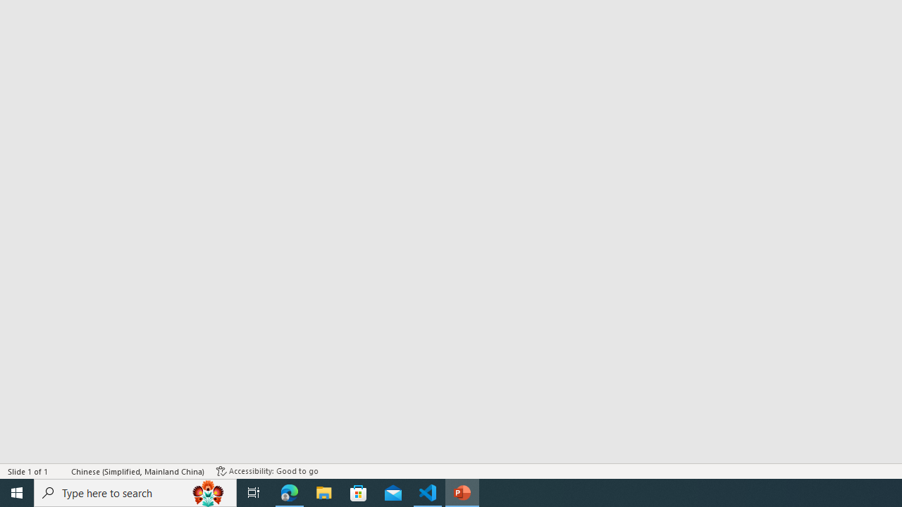  Describe the element at coordinates (61, 470) in the screenshot. I see `Spell Check ` at that location.